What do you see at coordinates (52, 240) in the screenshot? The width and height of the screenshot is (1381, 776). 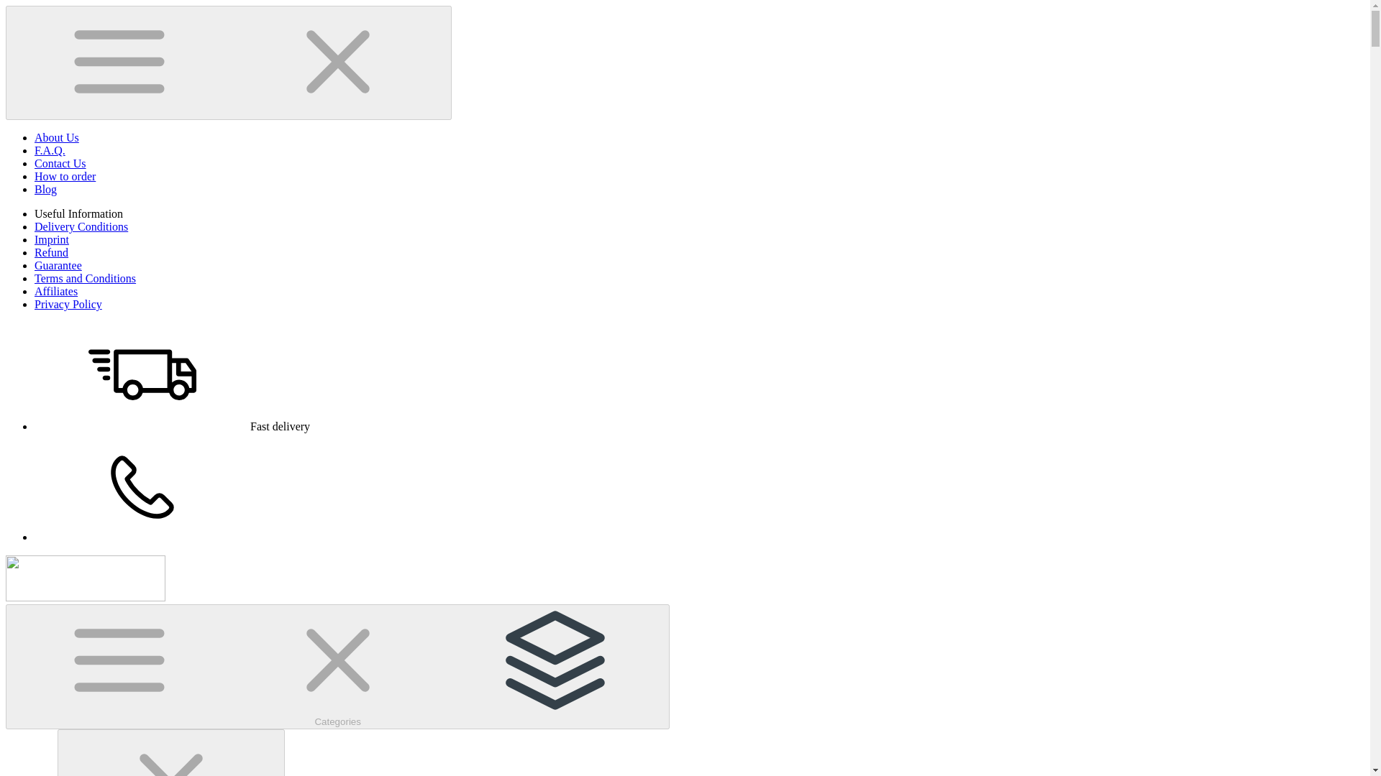 I see `Imprint` at bounding box center [52, 240].